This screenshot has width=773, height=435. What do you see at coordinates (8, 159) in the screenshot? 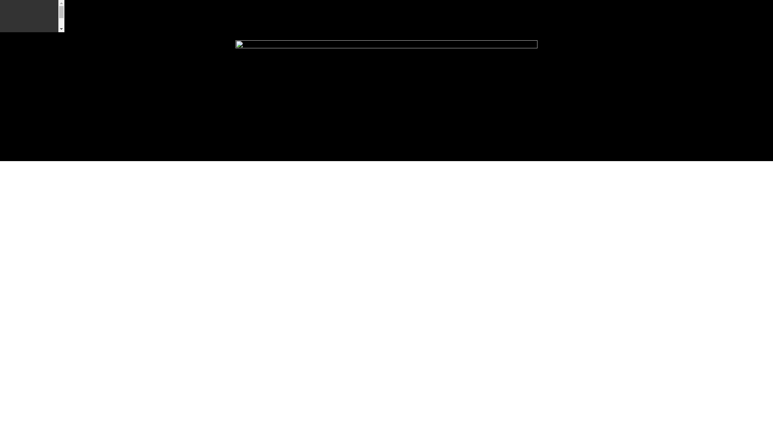
I see `SPOTLIGHT` at bounding box center [8, 159].